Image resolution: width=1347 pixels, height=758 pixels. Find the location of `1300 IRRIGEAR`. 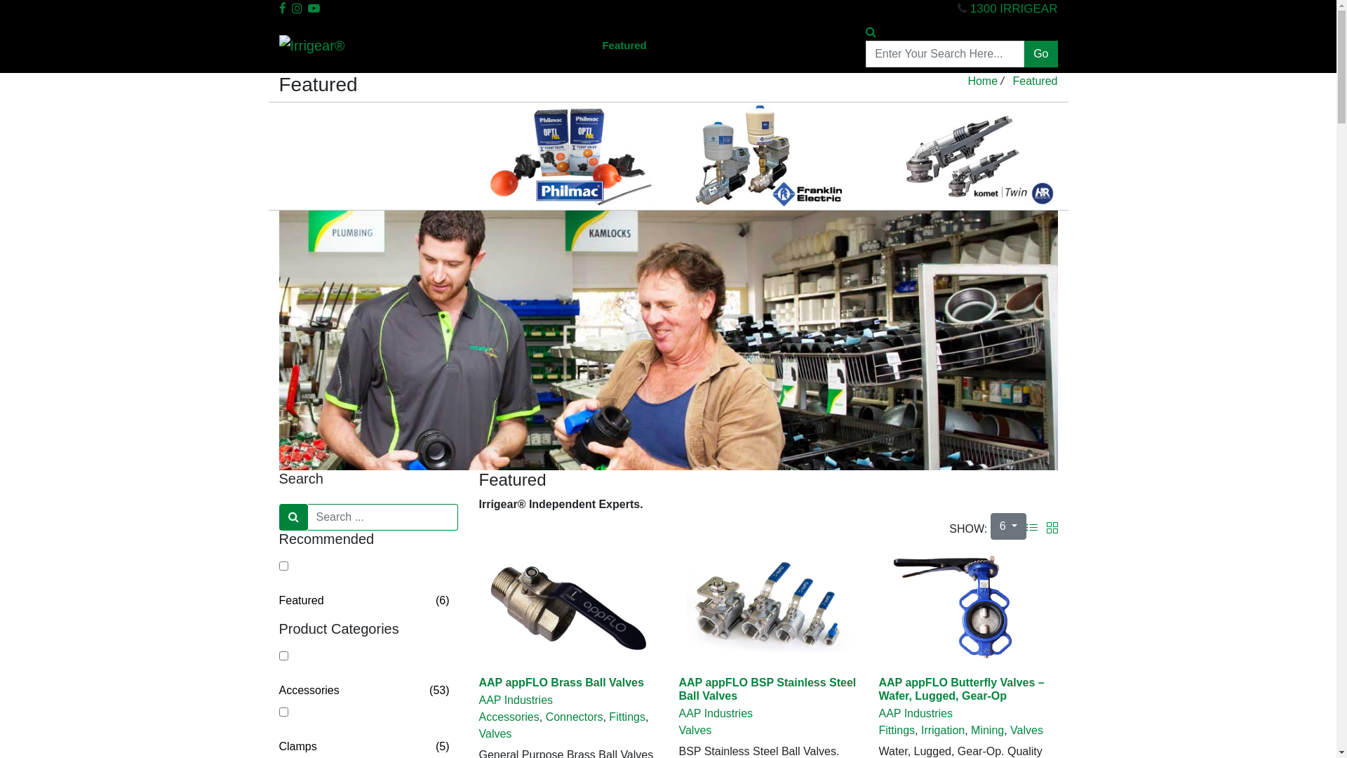

1300 IRRIGEAR is located at coordinates (1014, 8).